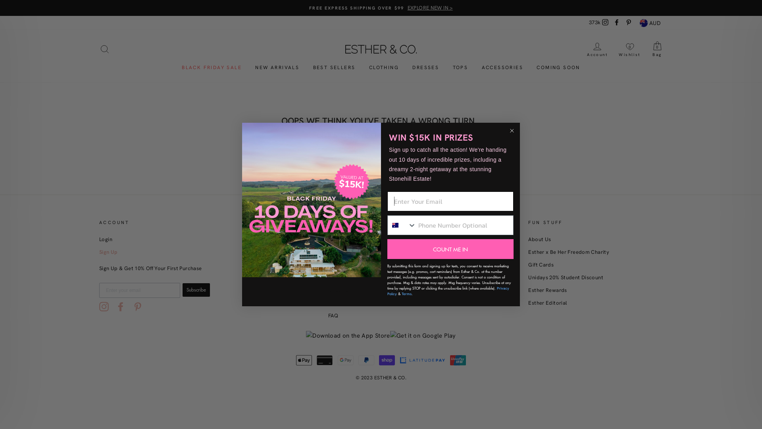  Describe the element at coordinates (629, 23) in the screenshot. I see `Pinterest` at that location.